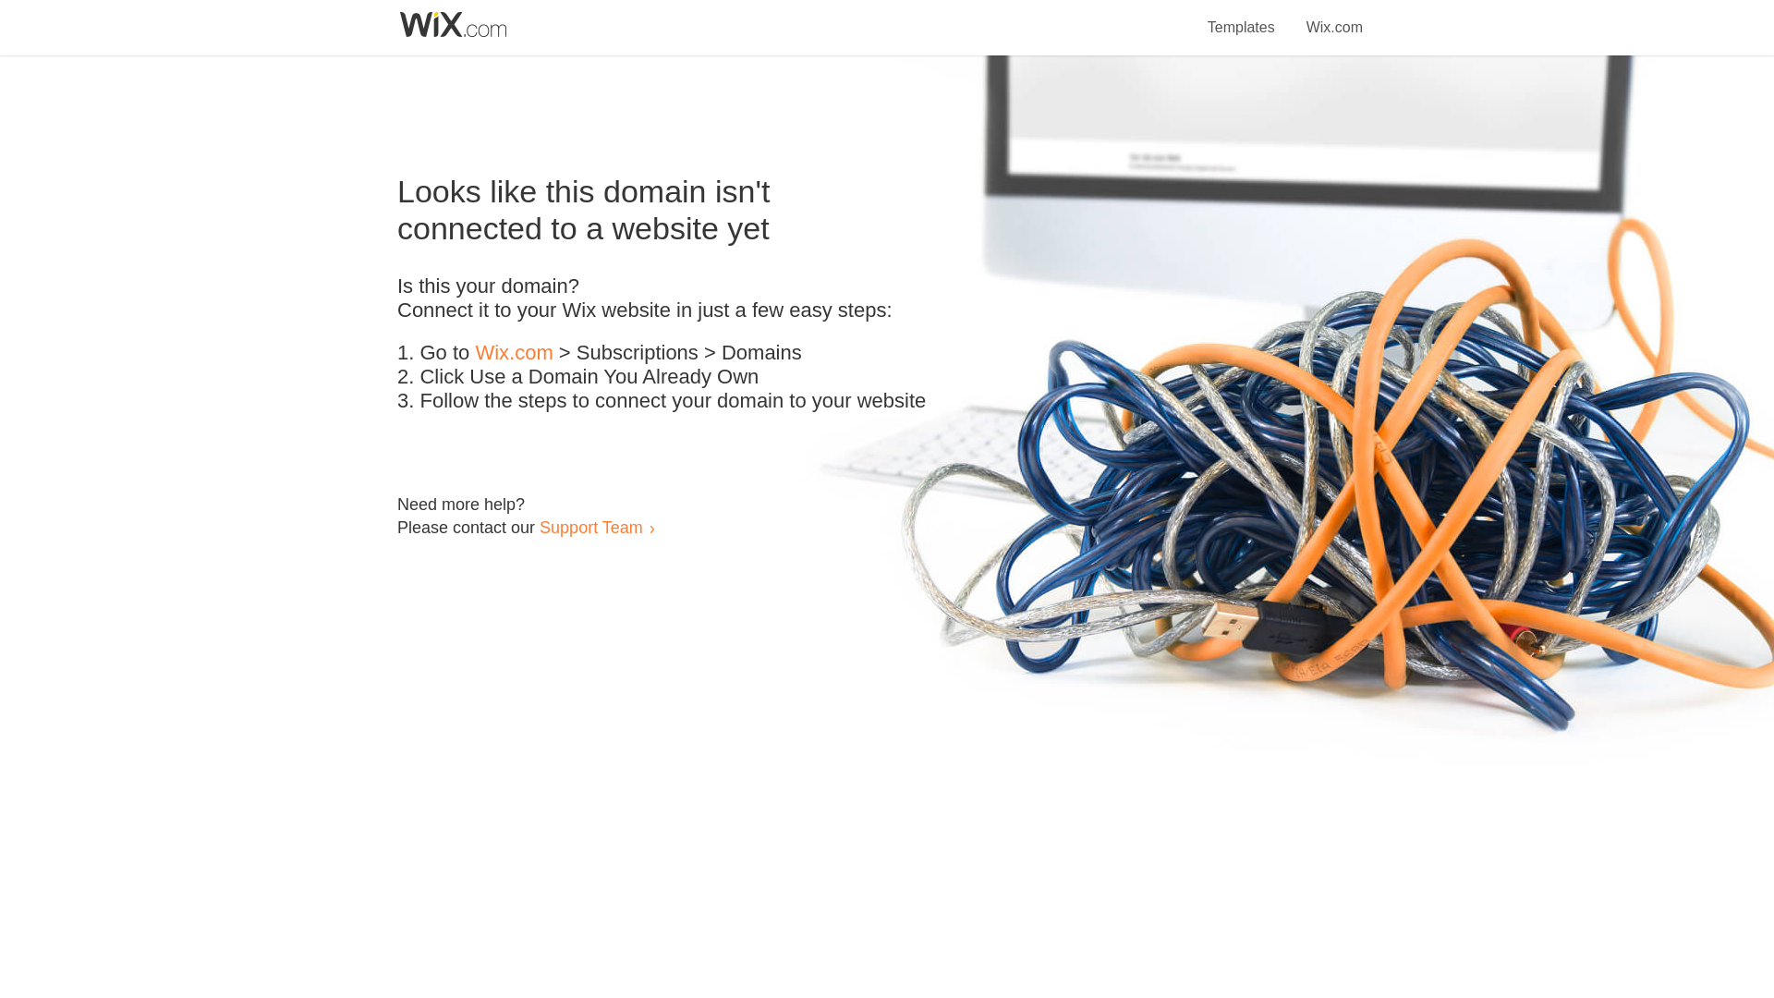  What do you see at coordinates (590, 527) in the screenshot?
I see `Support Team` at bounding box center [590, 527].